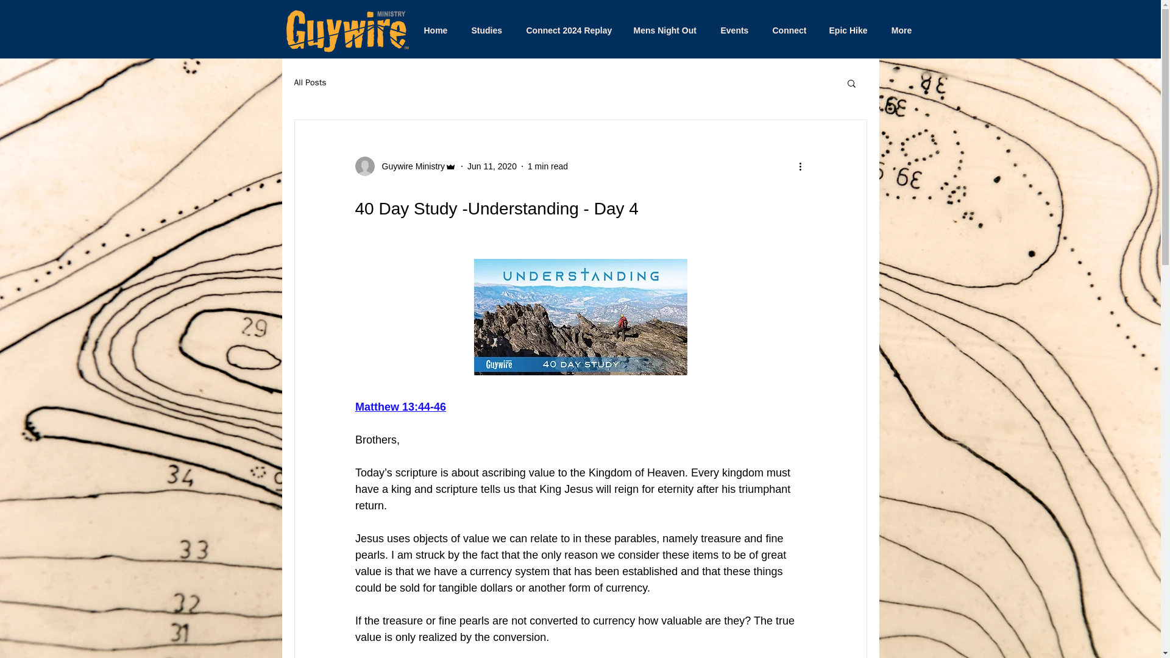 This screenshot has height=658, width=1170. I want to click on Matthew 13:44-46, so click(400, 407).